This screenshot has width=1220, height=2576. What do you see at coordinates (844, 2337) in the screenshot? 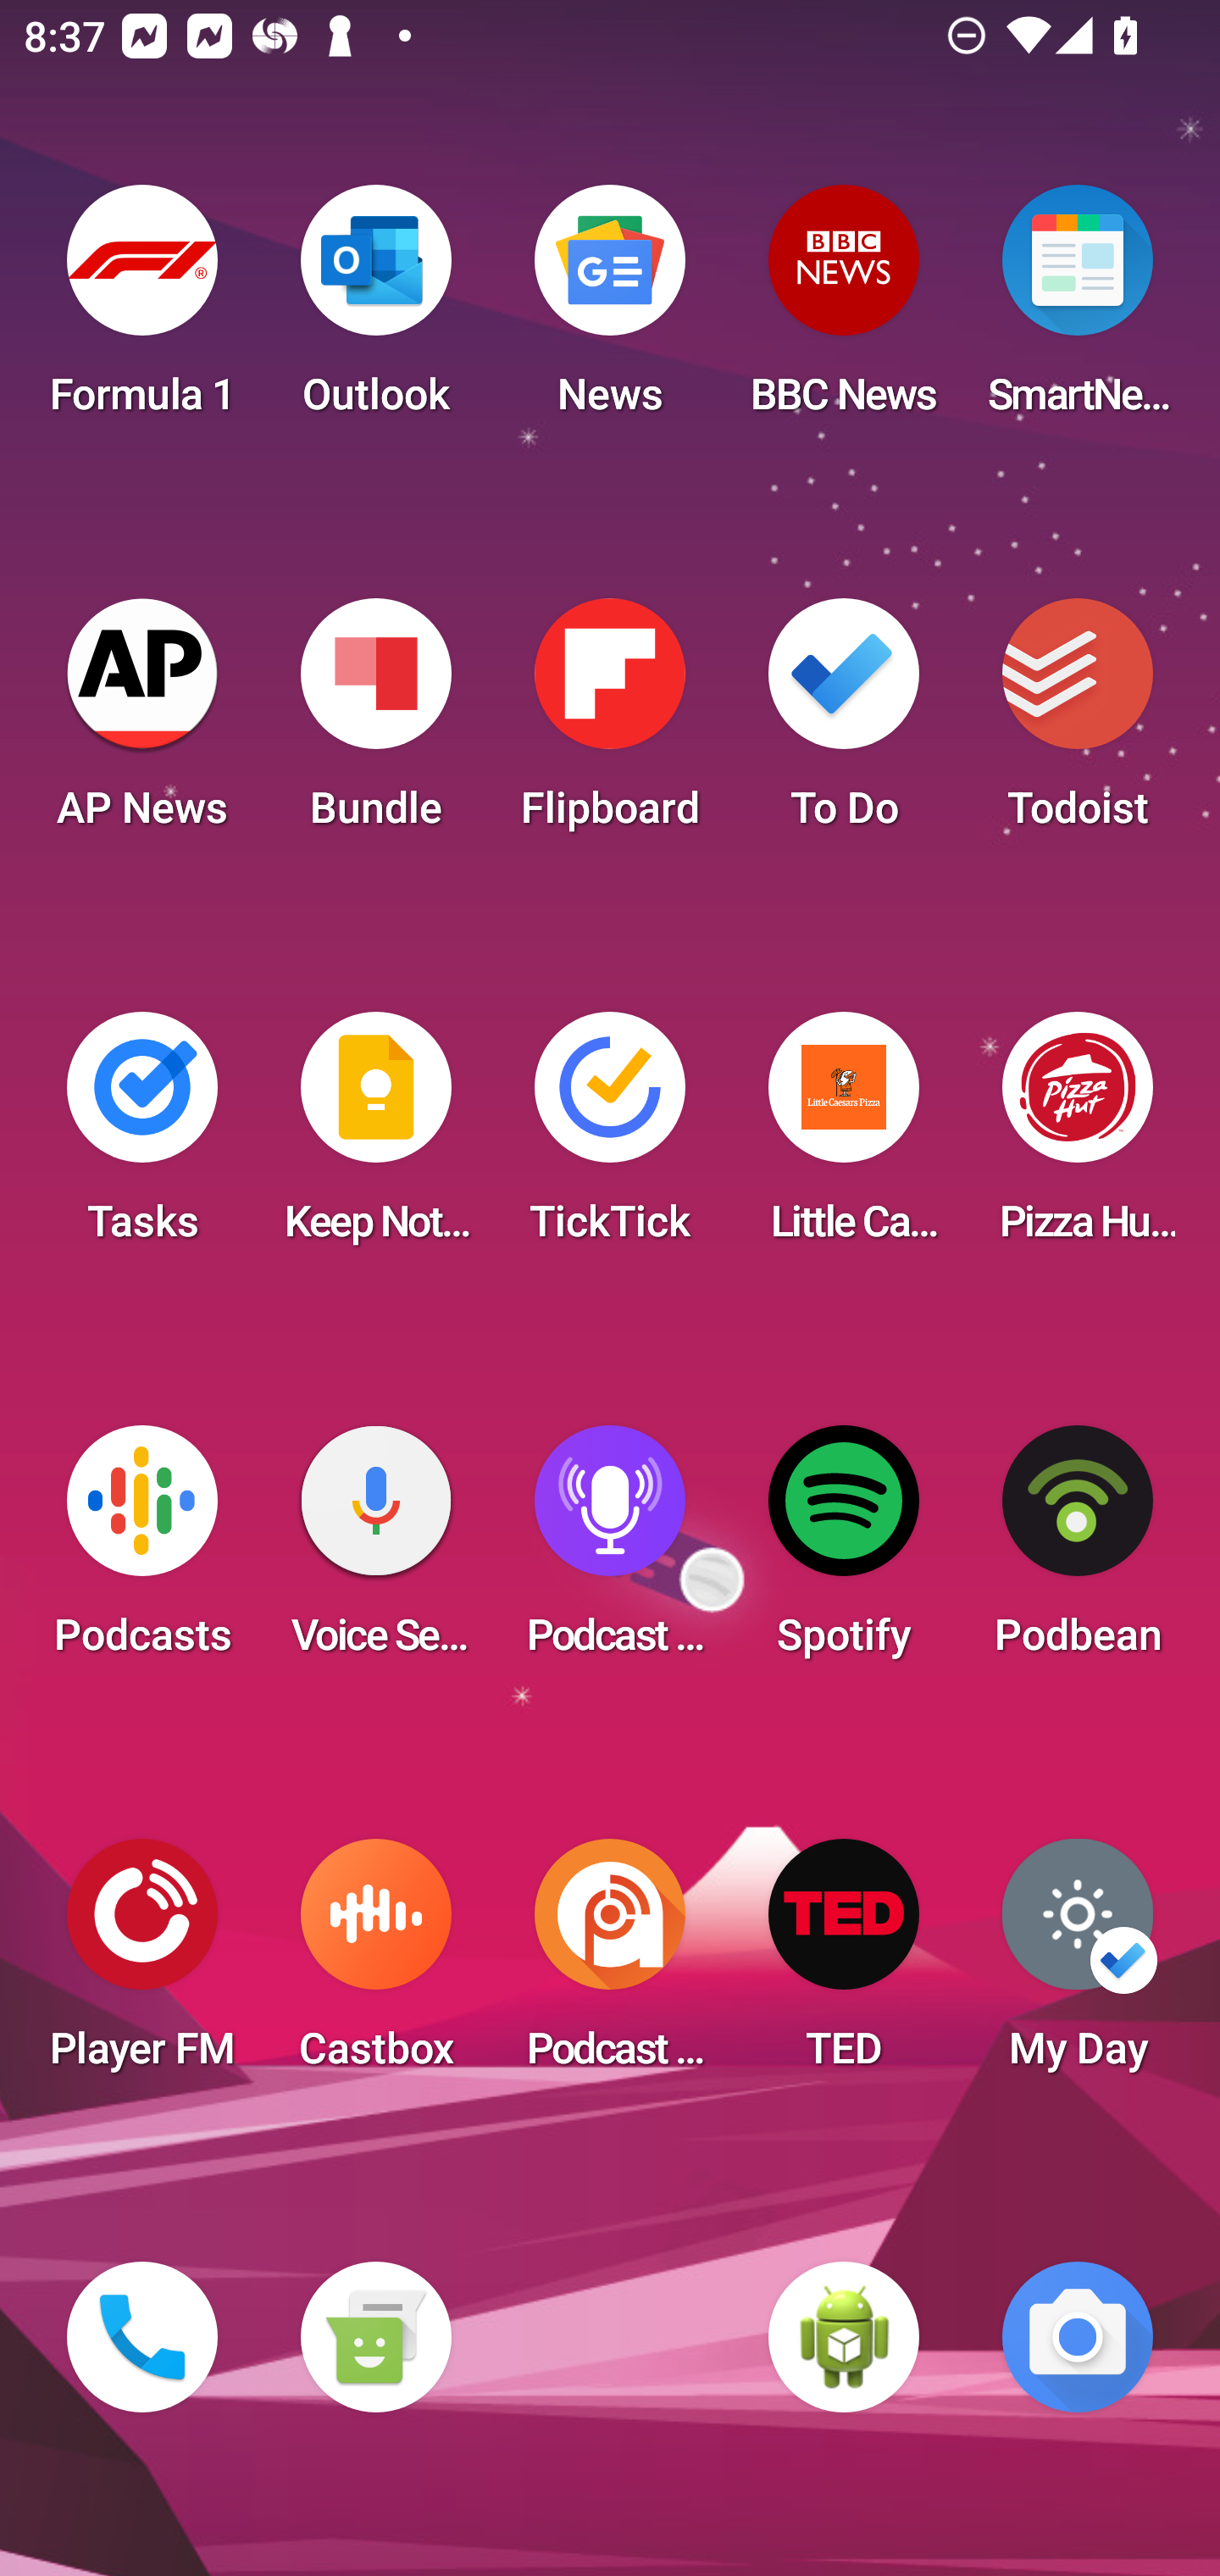
I see `WebView Browser Tester` at bounding box center [844, 2337].